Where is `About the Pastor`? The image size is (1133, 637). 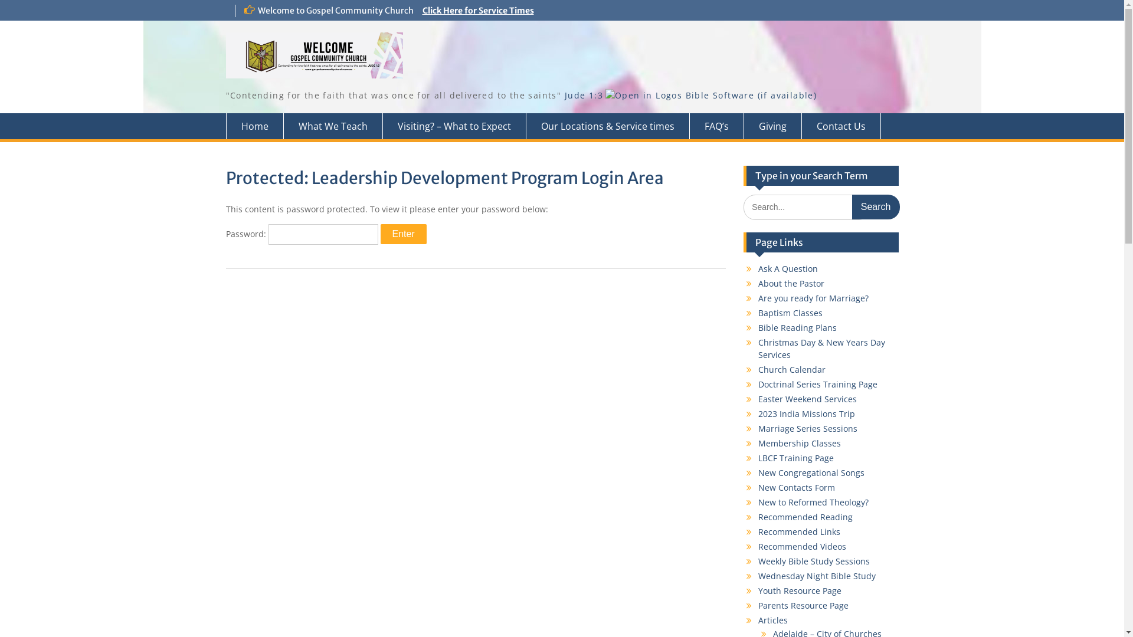
About the Pastor is located at coordinates (791, 283).